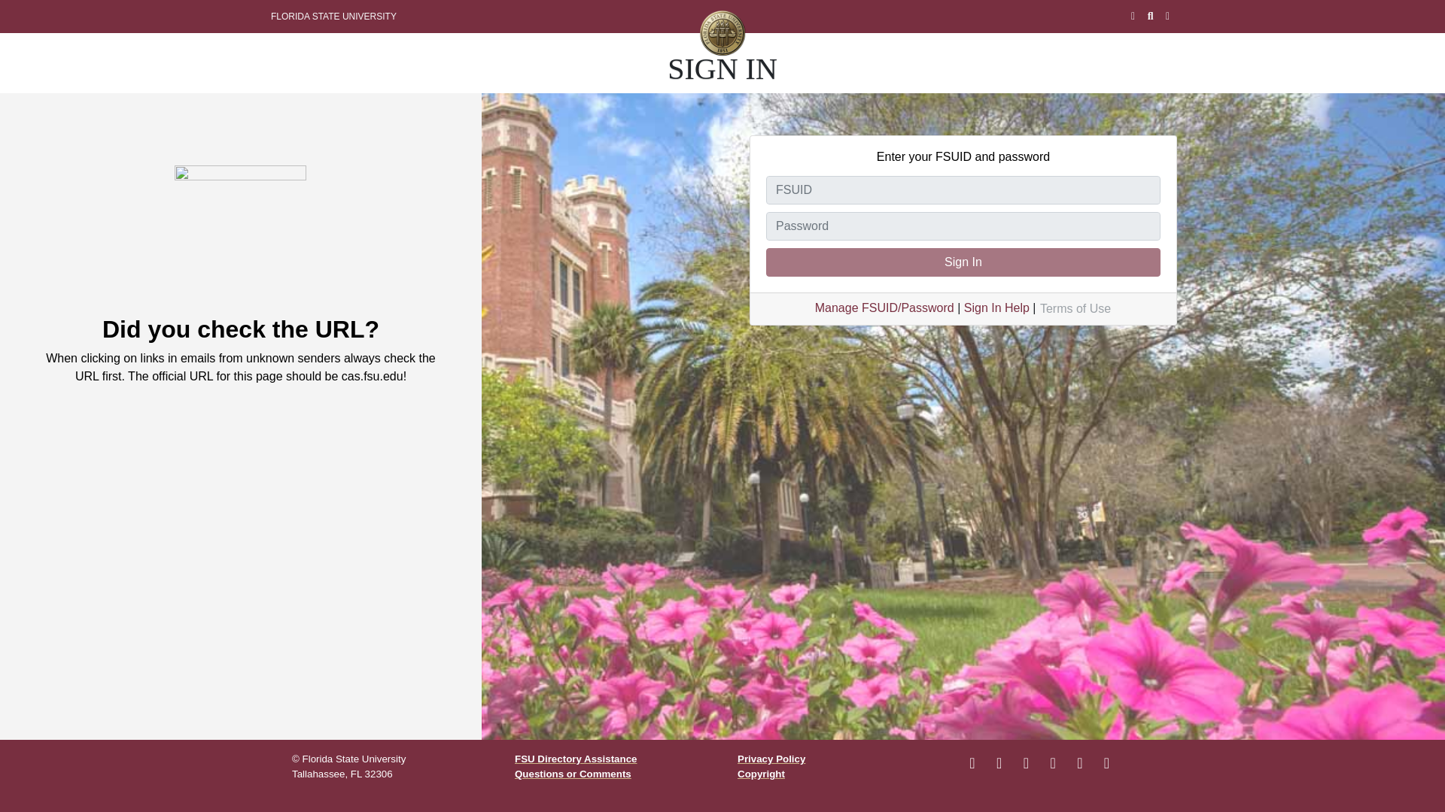 This screenshot has width=1445, height=812. Describe the element at coordinates (963, 262) in the screenshot. I see `Sign In` at that location.